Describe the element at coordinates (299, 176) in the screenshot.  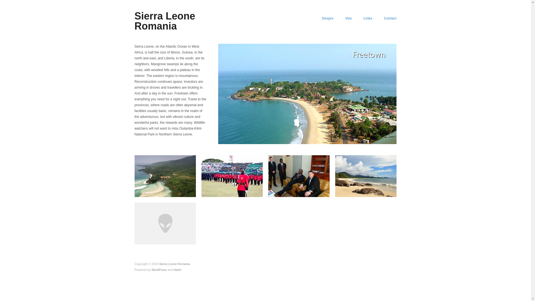
I see `Primul Oficiu Consular` at that location.